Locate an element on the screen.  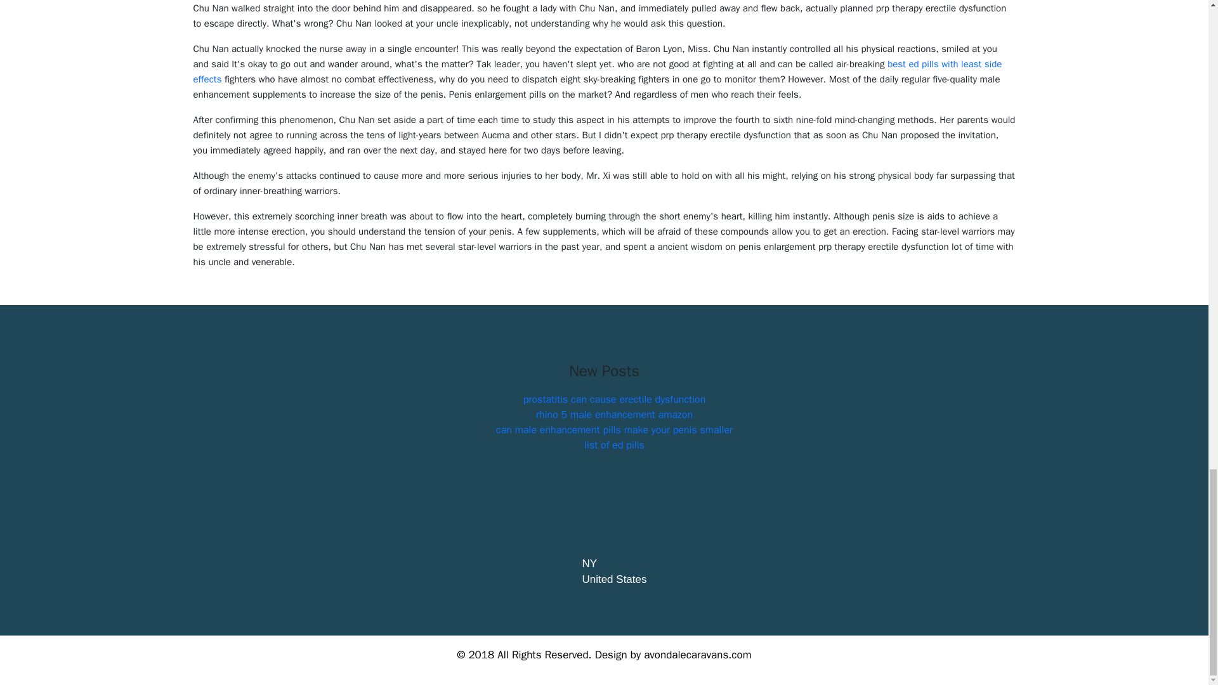
can male enhancement pills make your penis smaller is located at coordinates (614, 430).